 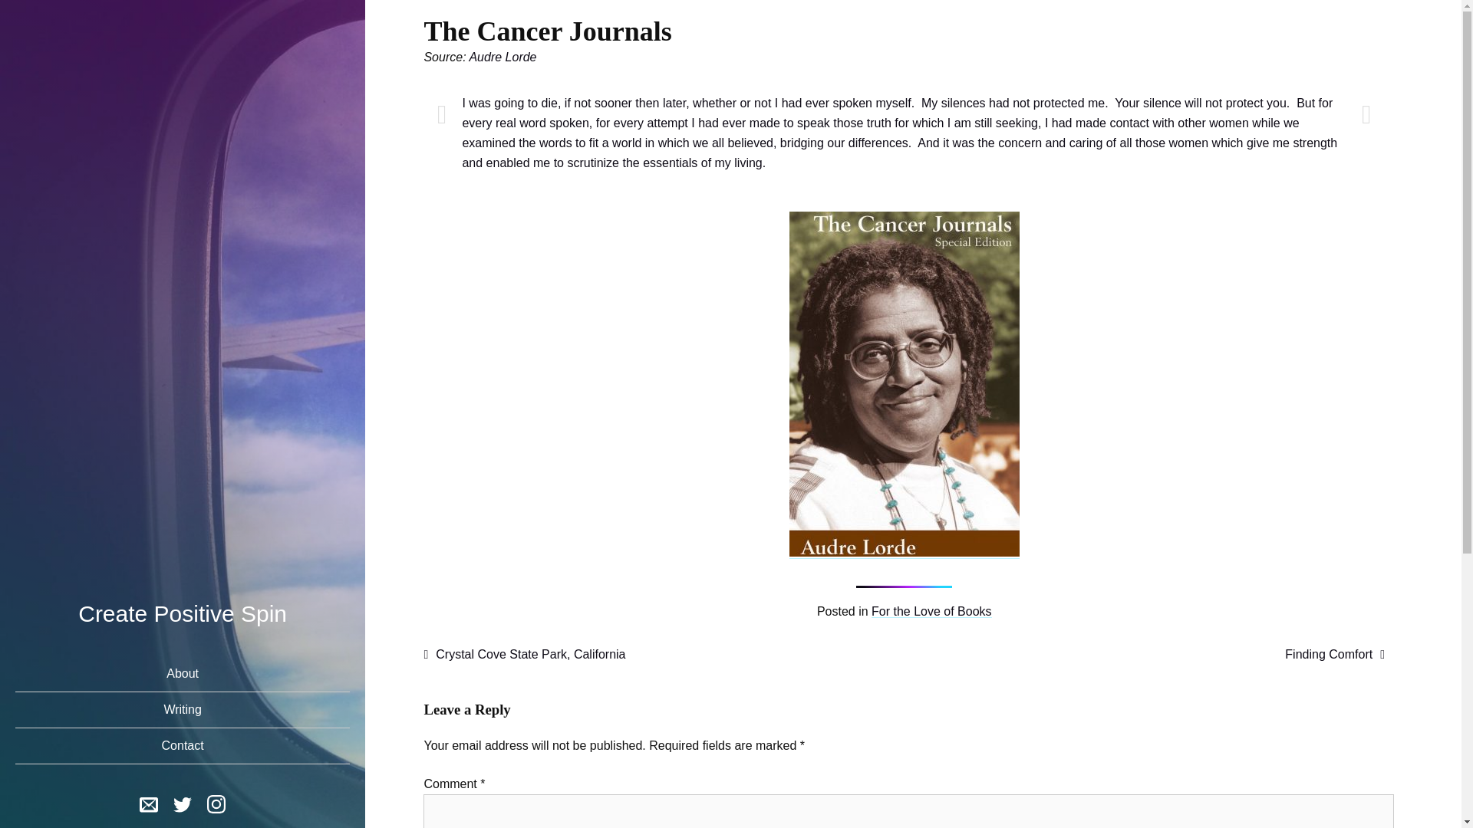 What do you see at coordinates (1334, 653) in the screenshot?
I see `Finding Comfort` at bounding box center [1334, 653].